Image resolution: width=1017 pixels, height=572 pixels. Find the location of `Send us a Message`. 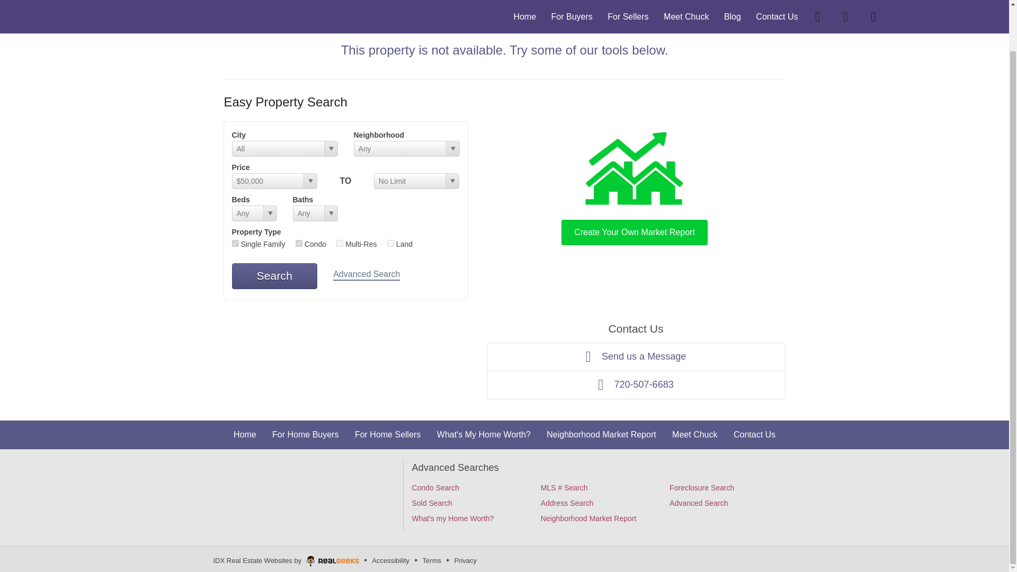

Send us a Message is located at coordinates (636, 356).